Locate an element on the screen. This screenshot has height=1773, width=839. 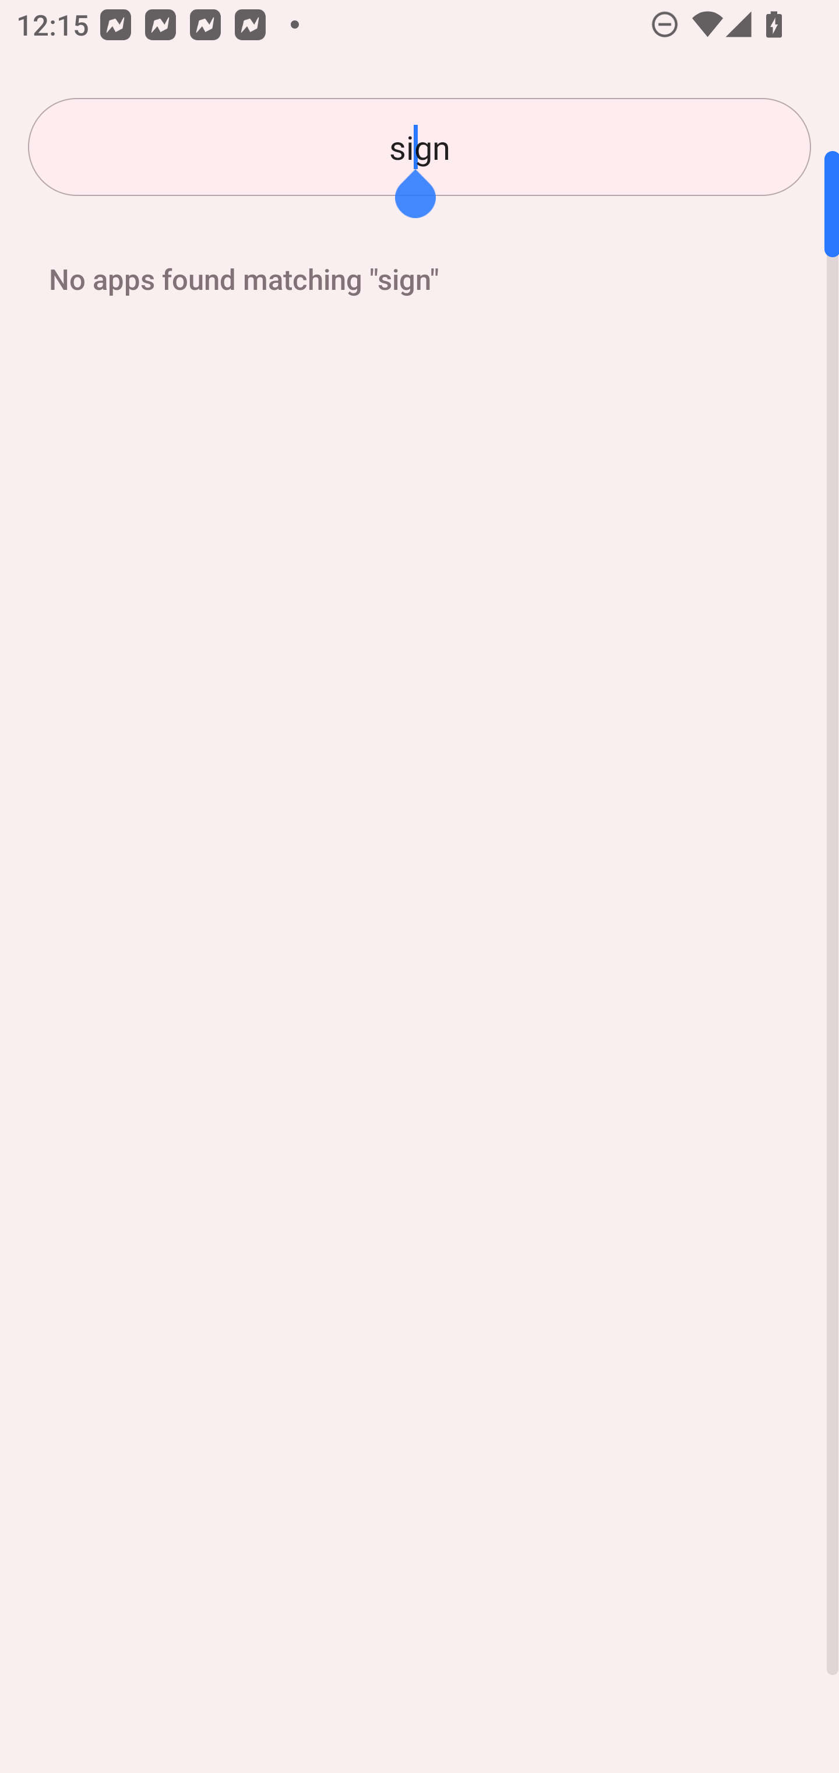
sign is located at coordinates (419, 147).